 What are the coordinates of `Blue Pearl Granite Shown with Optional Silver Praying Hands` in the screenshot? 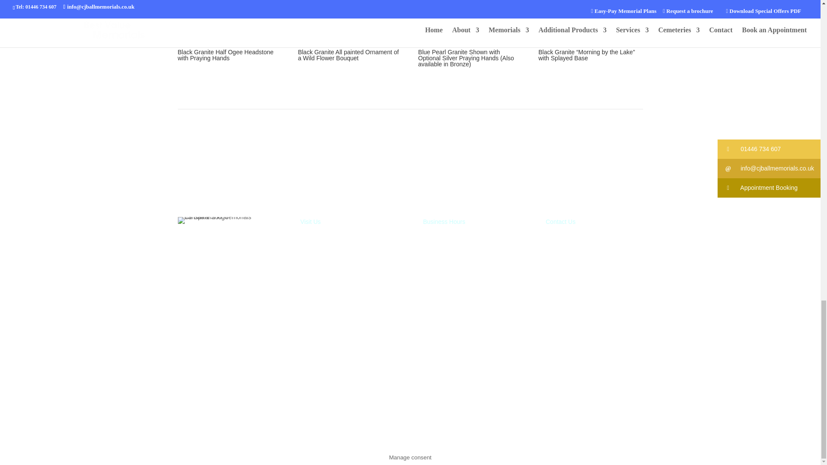 It's located at (469, 21).